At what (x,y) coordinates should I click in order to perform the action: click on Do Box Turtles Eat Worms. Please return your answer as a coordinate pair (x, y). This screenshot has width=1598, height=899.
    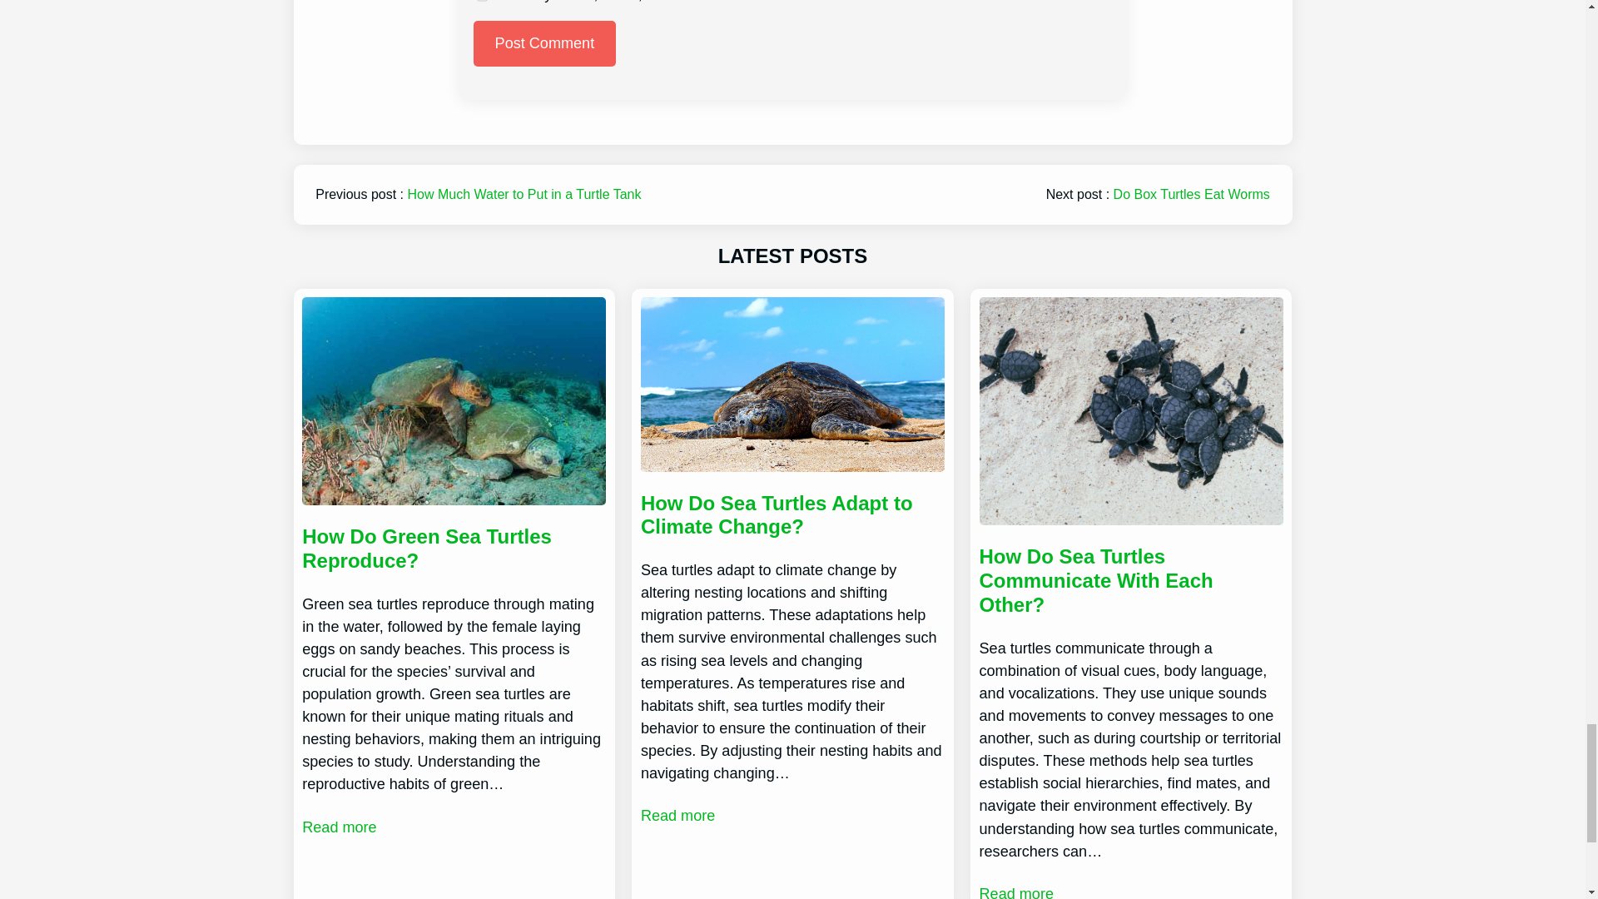
    Looking at the image, I should click on (1192, 193).